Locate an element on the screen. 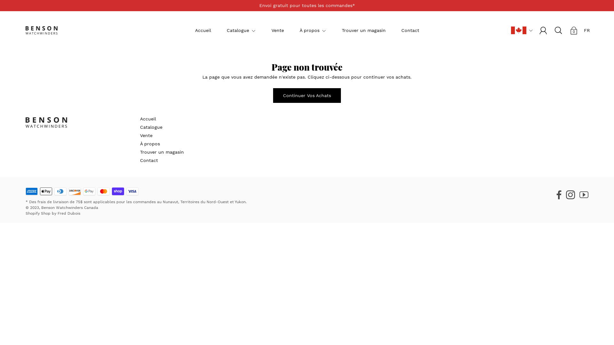  0 is located at coordinates (574, 30).